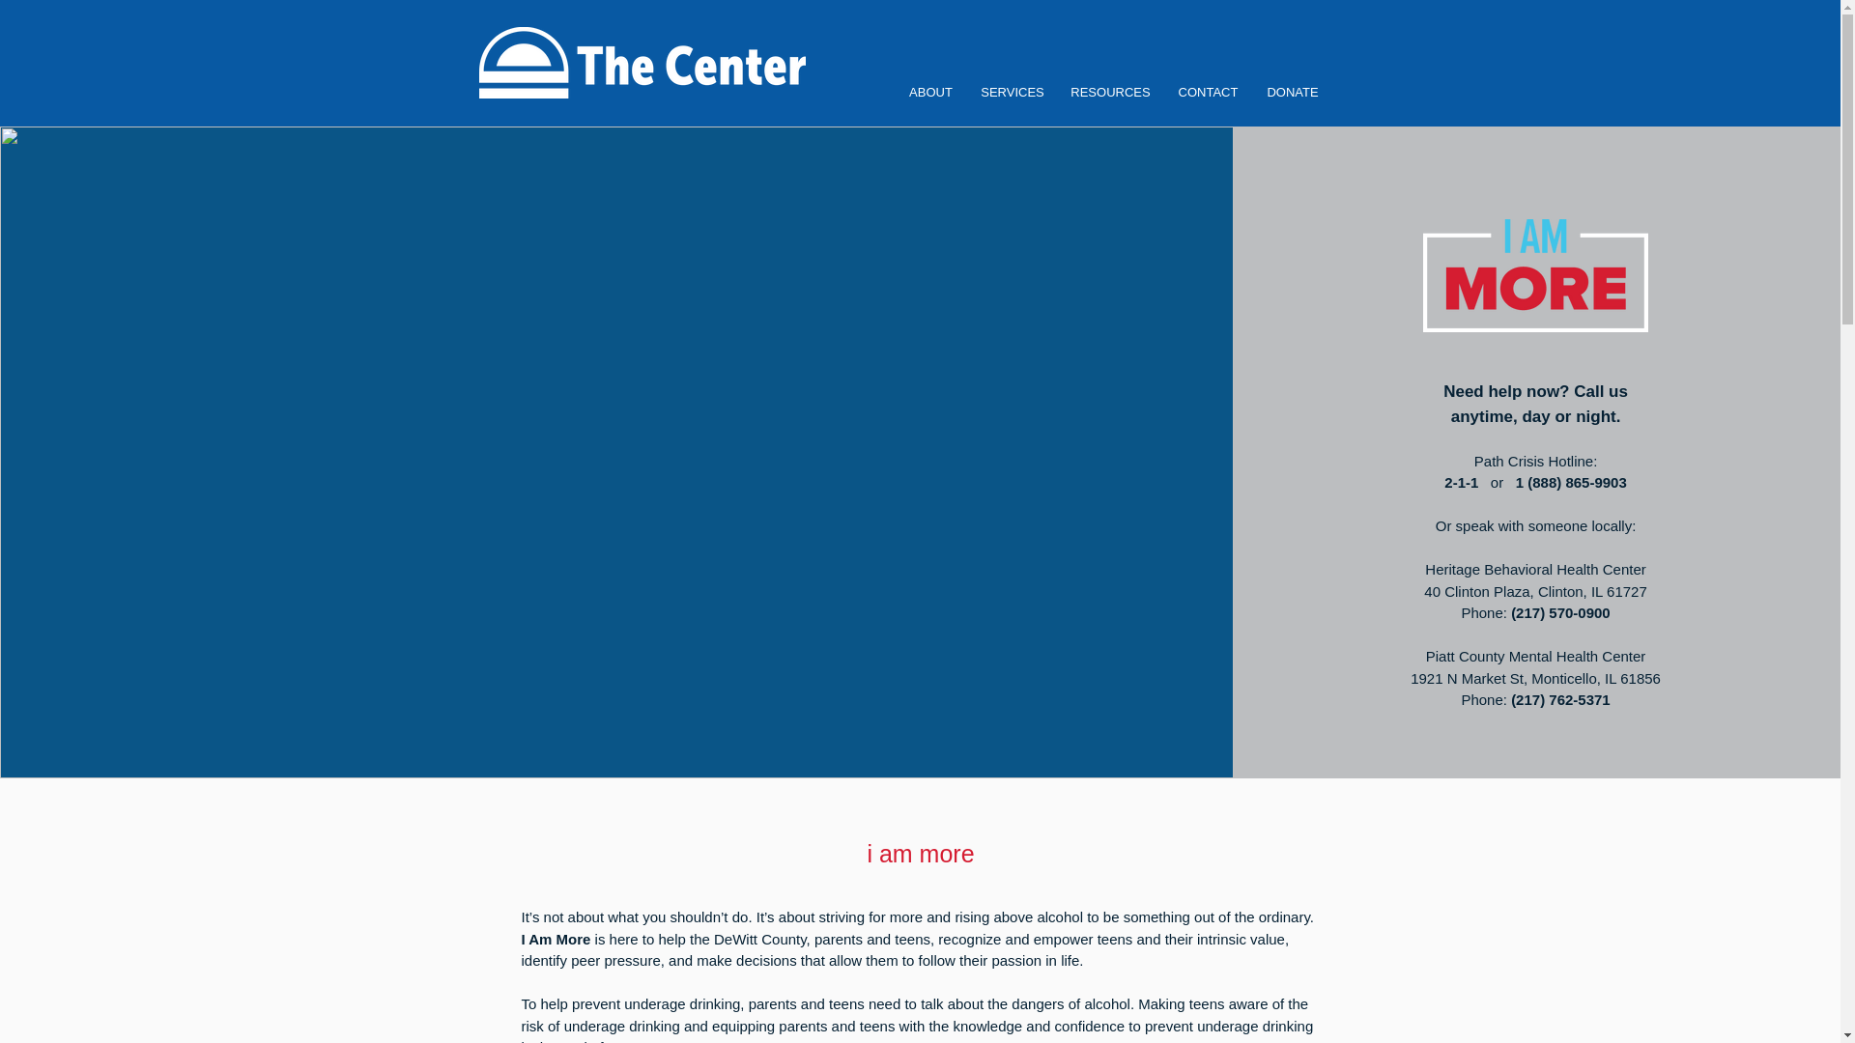 The image size is (1855, 1043). I want to click on RESOURCES, so click(1109, 93).